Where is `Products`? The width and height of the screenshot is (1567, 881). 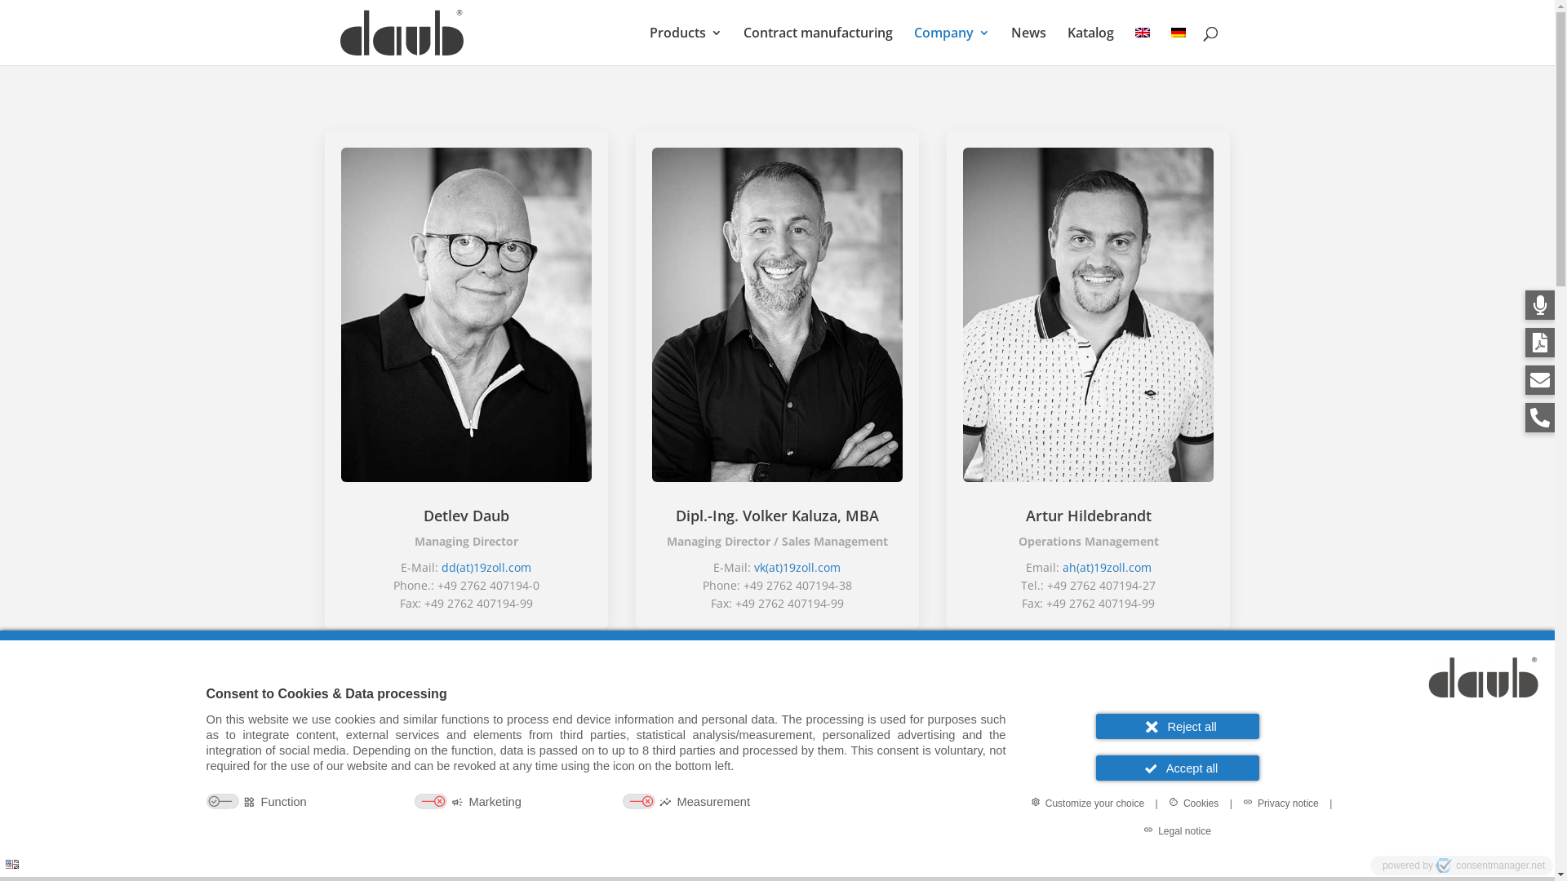 Products is located at coordinates (686, 46).